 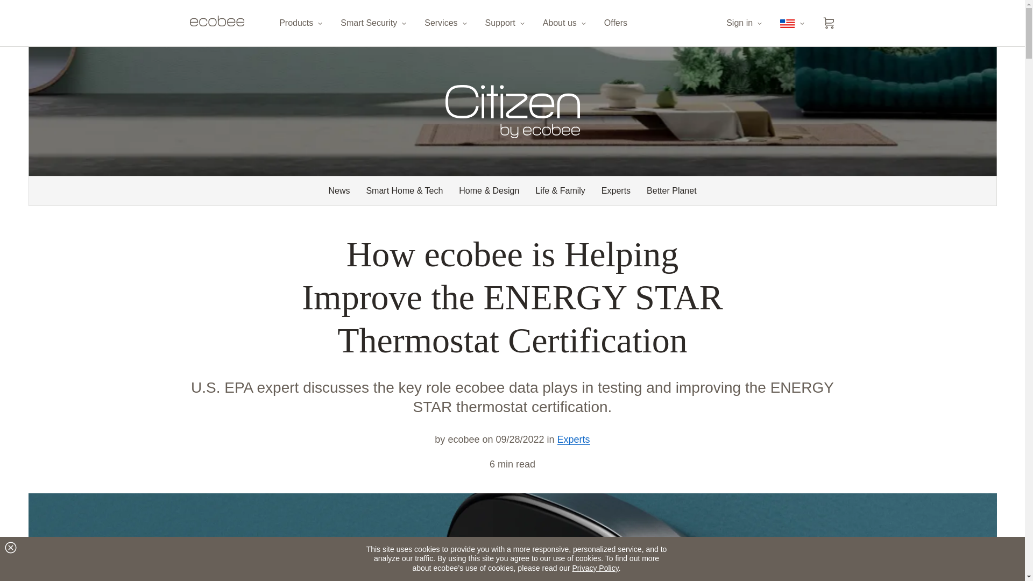 What do you see at coordinates (446, 23) in the screenshot?
I see `Services` at bounding box center [446, 23].